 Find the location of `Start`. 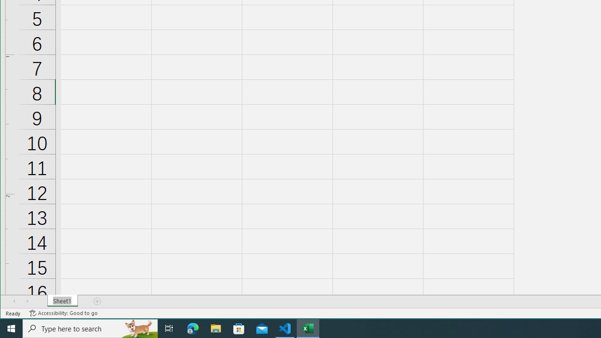

Start is located at coordinates (11, 329).